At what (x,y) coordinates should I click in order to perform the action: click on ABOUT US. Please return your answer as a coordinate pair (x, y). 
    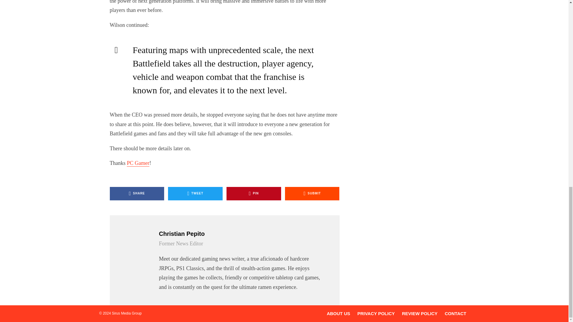
    Looking at the image, I should click on (338, 313).